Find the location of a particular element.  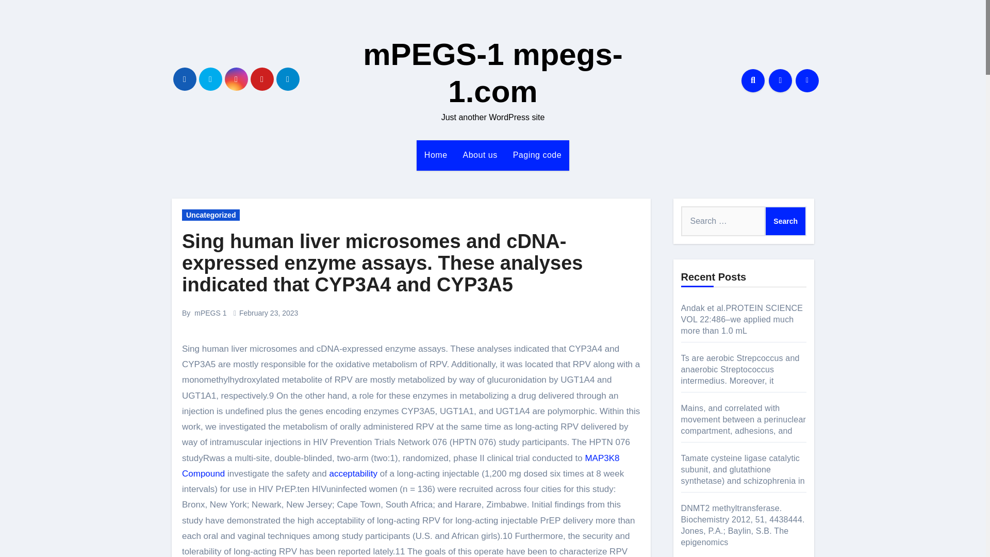

February 23, 2023 is located at coordinates (268, 313).